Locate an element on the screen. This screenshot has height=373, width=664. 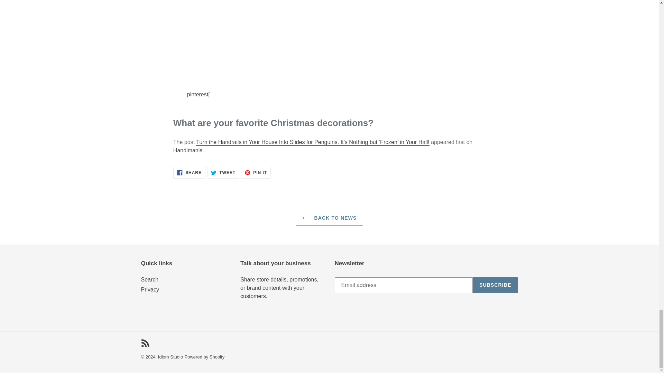
BACK TO NEWS is located at coordinates (188, 151).